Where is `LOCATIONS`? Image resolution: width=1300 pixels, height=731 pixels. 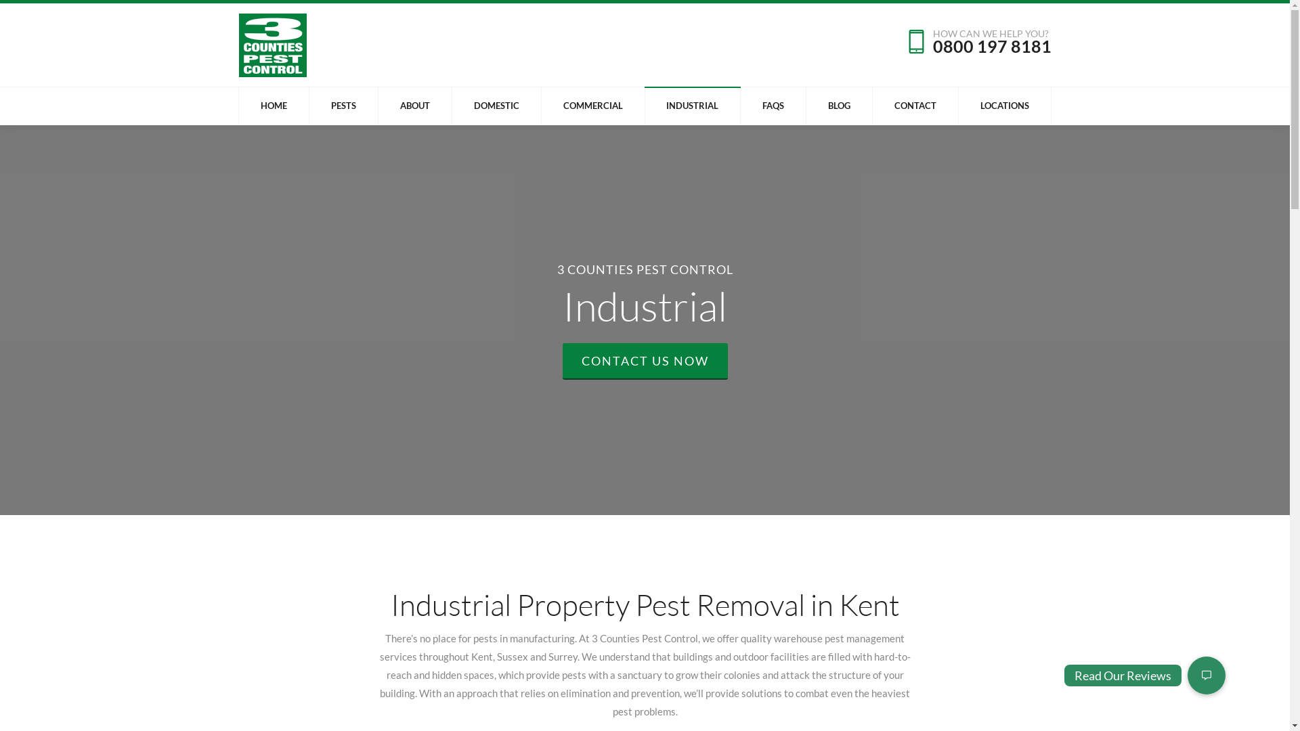
LOCATIONS is located at coordinates (1005, 106).